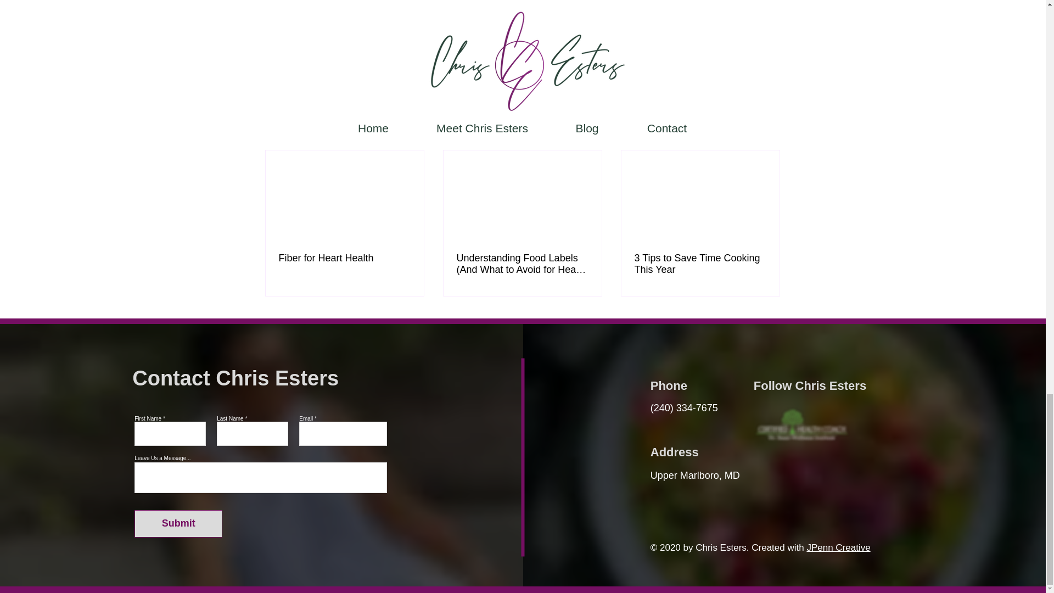  Describe the element at coordinates (769, 131) in the screenshot. I see `See All` at that location.